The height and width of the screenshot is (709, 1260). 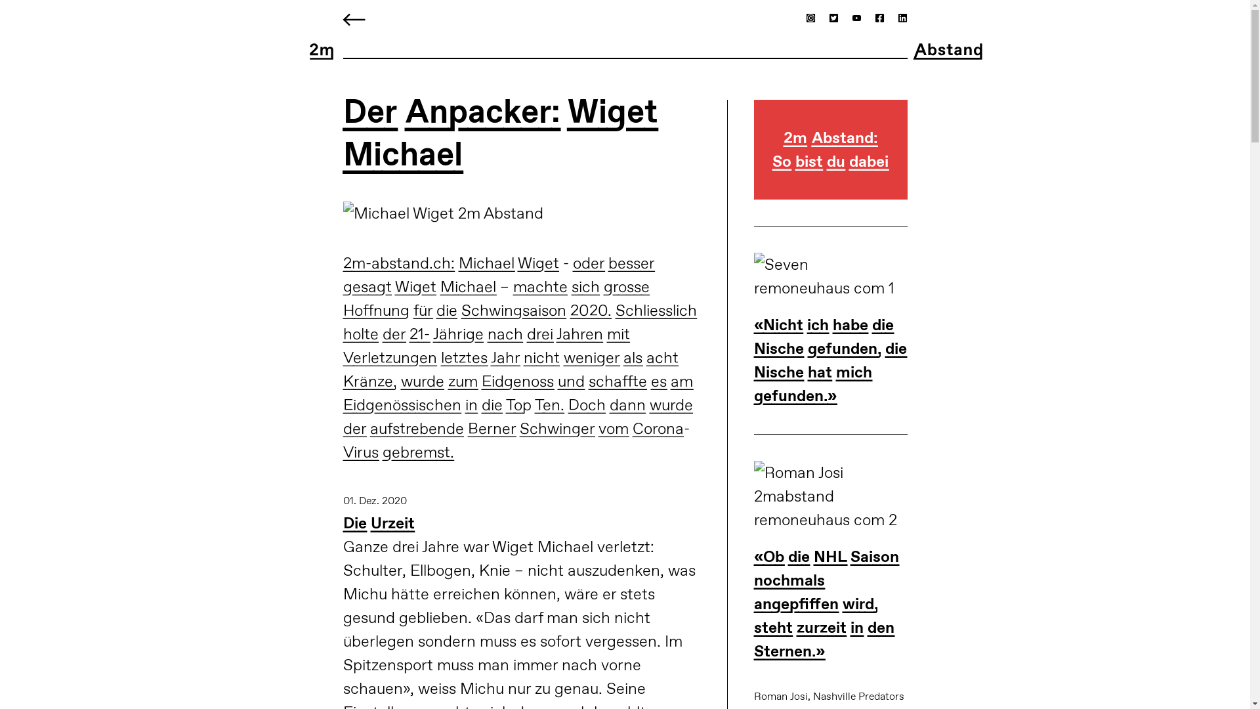 I want to click on 2m Abstand:
So bist du dabei, so click(x=831, y=163).